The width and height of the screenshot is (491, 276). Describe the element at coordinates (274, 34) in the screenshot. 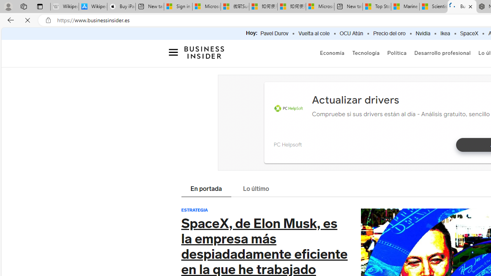

I see `Pavel Durov` at that location.